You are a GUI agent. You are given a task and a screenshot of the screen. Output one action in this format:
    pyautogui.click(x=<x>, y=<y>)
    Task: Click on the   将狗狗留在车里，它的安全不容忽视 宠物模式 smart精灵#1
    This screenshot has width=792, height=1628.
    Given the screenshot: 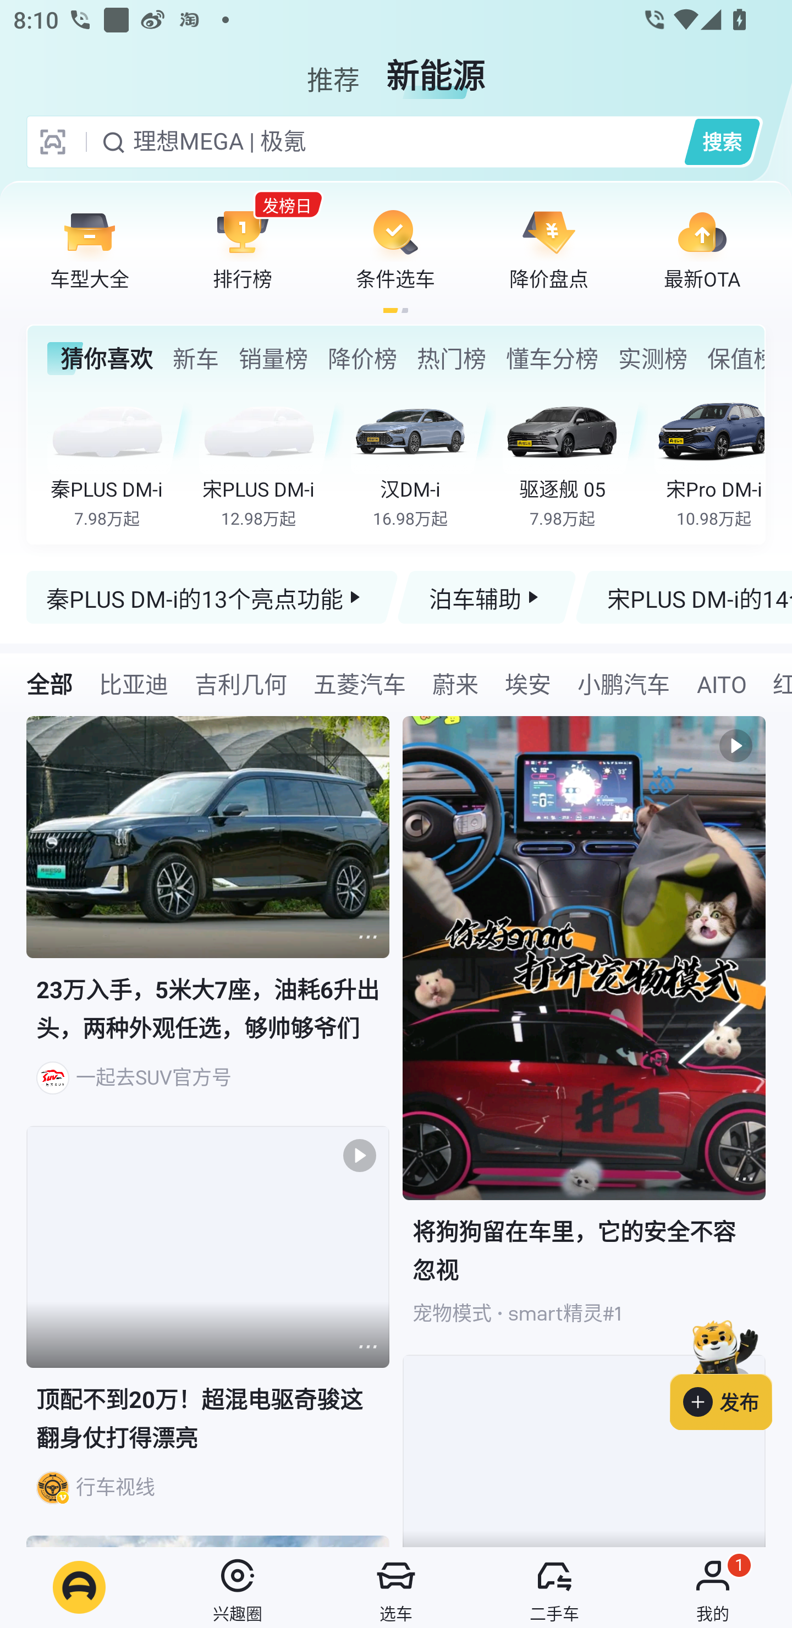 What is the action you would take?
    pyautogui.click(x=584, y=1035)
    